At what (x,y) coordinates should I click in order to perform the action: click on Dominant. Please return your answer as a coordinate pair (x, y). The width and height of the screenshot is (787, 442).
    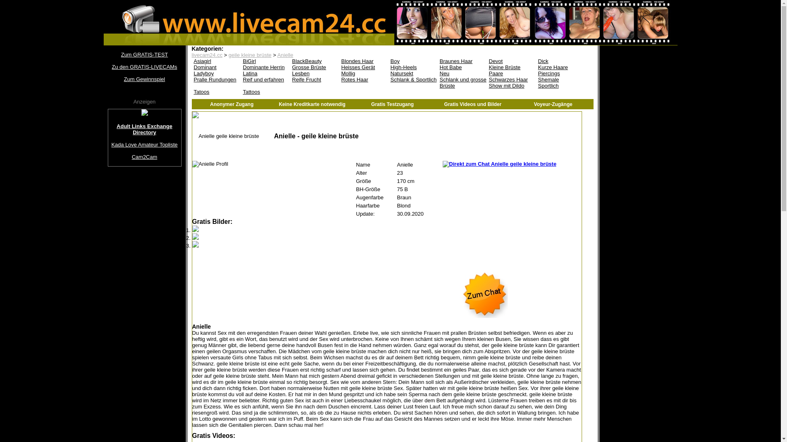
    Looking at the image, I should click on (216, 67).